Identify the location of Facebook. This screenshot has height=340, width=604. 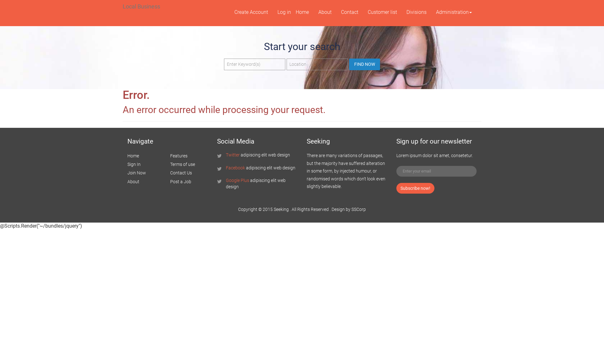
(235, 167).